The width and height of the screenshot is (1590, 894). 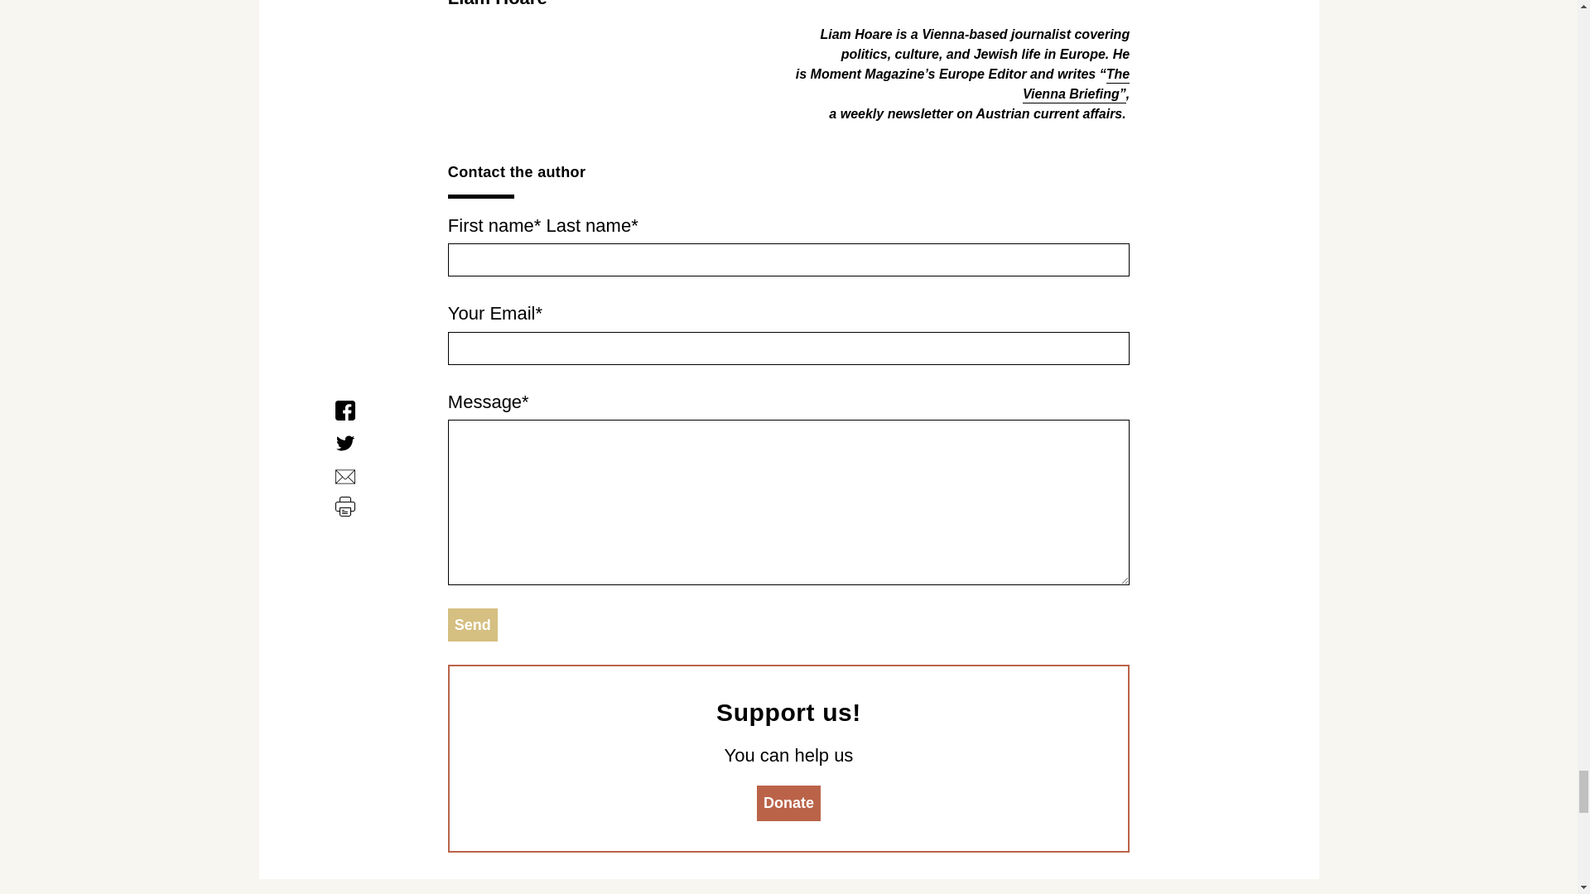 I want to click on Donation to the publishing association of , so click(x=788, y=803).